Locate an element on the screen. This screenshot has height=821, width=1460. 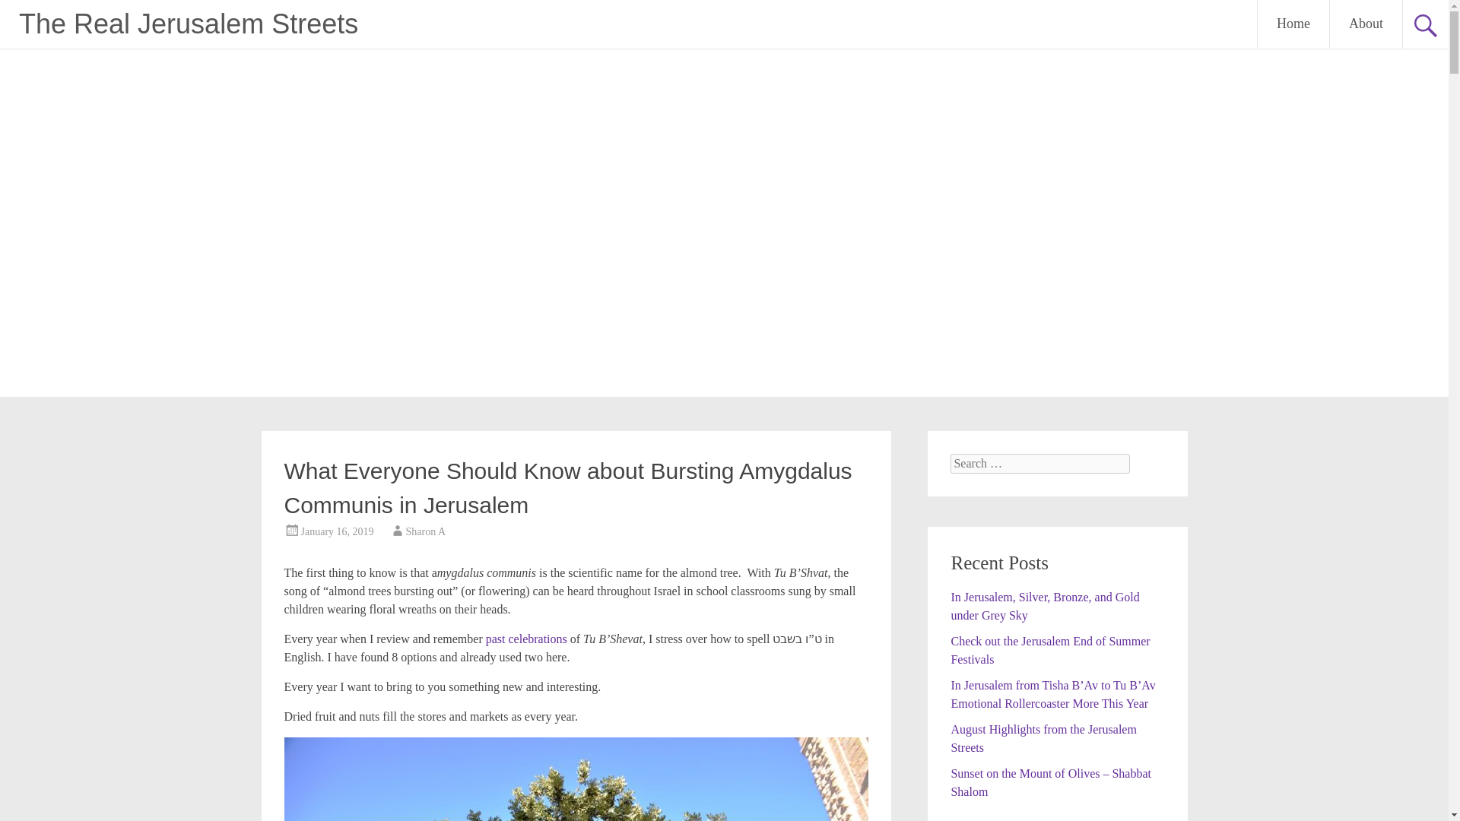
The Real Jerusalem Streets is located at coordinates (188, 23).